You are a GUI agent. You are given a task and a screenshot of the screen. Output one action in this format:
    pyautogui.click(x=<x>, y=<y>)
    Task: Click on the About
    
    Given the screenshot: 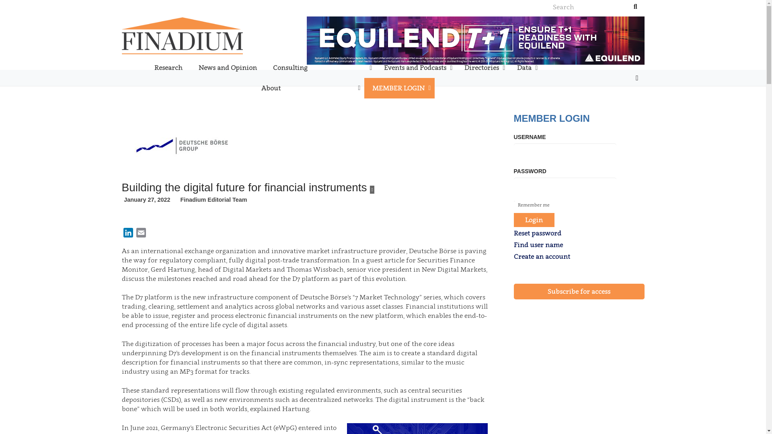 What is the action you would take?
    pyautogui.click(x=309, y=88)
    